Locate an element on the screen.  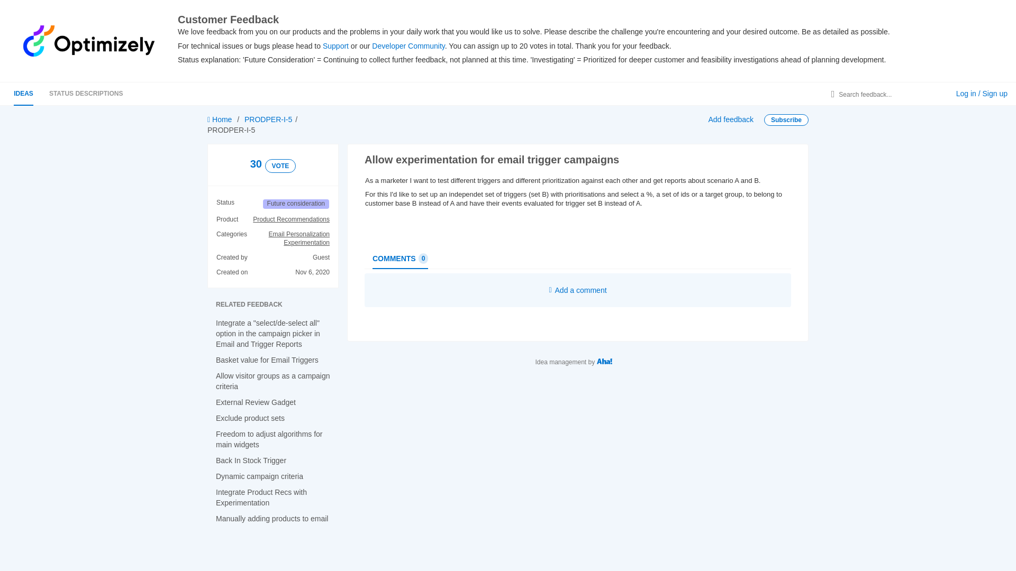
Allow visitor groups as a campaign criteria is located at coordinates (273, 381).